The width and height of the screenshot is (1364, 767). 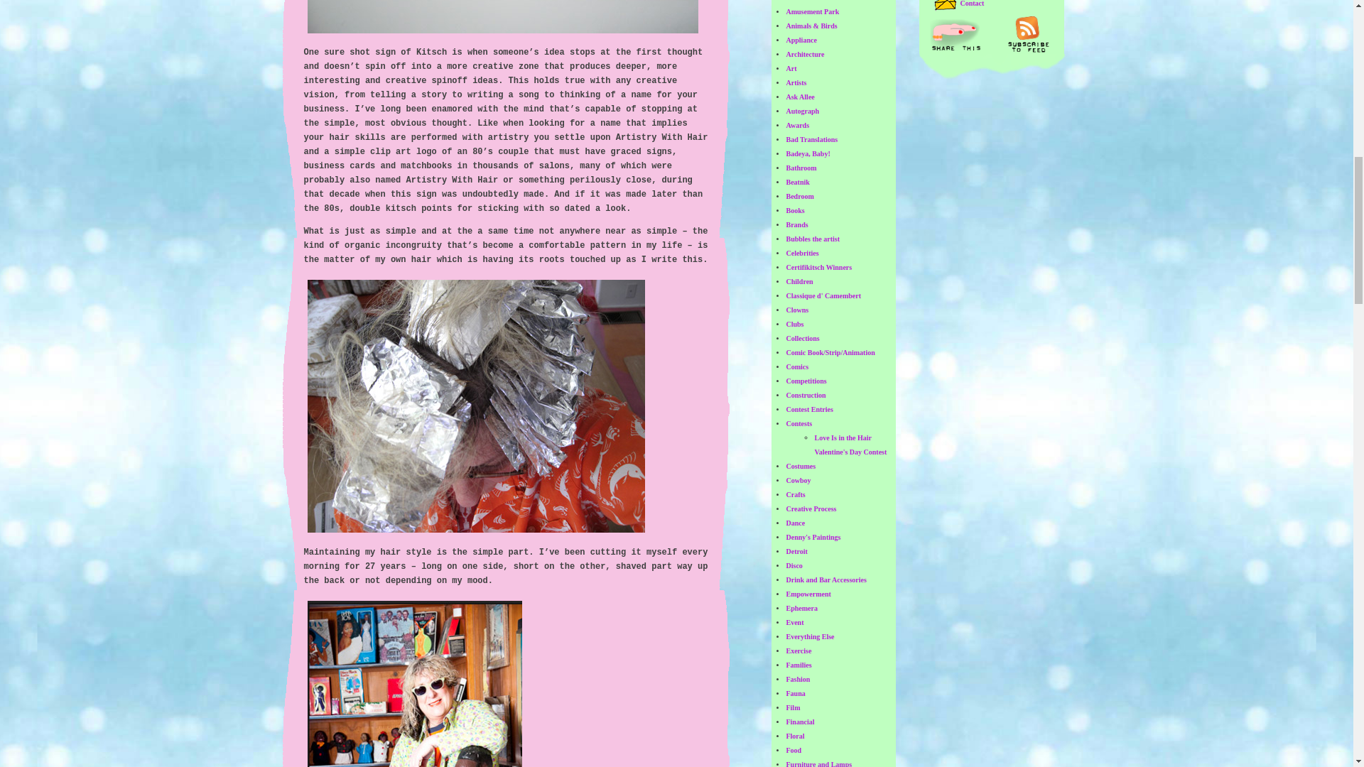 What do you see at coordinates (1027, 34) in the screenshot?
I see `Subscribe using any feed reader!` at bounding box center [1027, 34].